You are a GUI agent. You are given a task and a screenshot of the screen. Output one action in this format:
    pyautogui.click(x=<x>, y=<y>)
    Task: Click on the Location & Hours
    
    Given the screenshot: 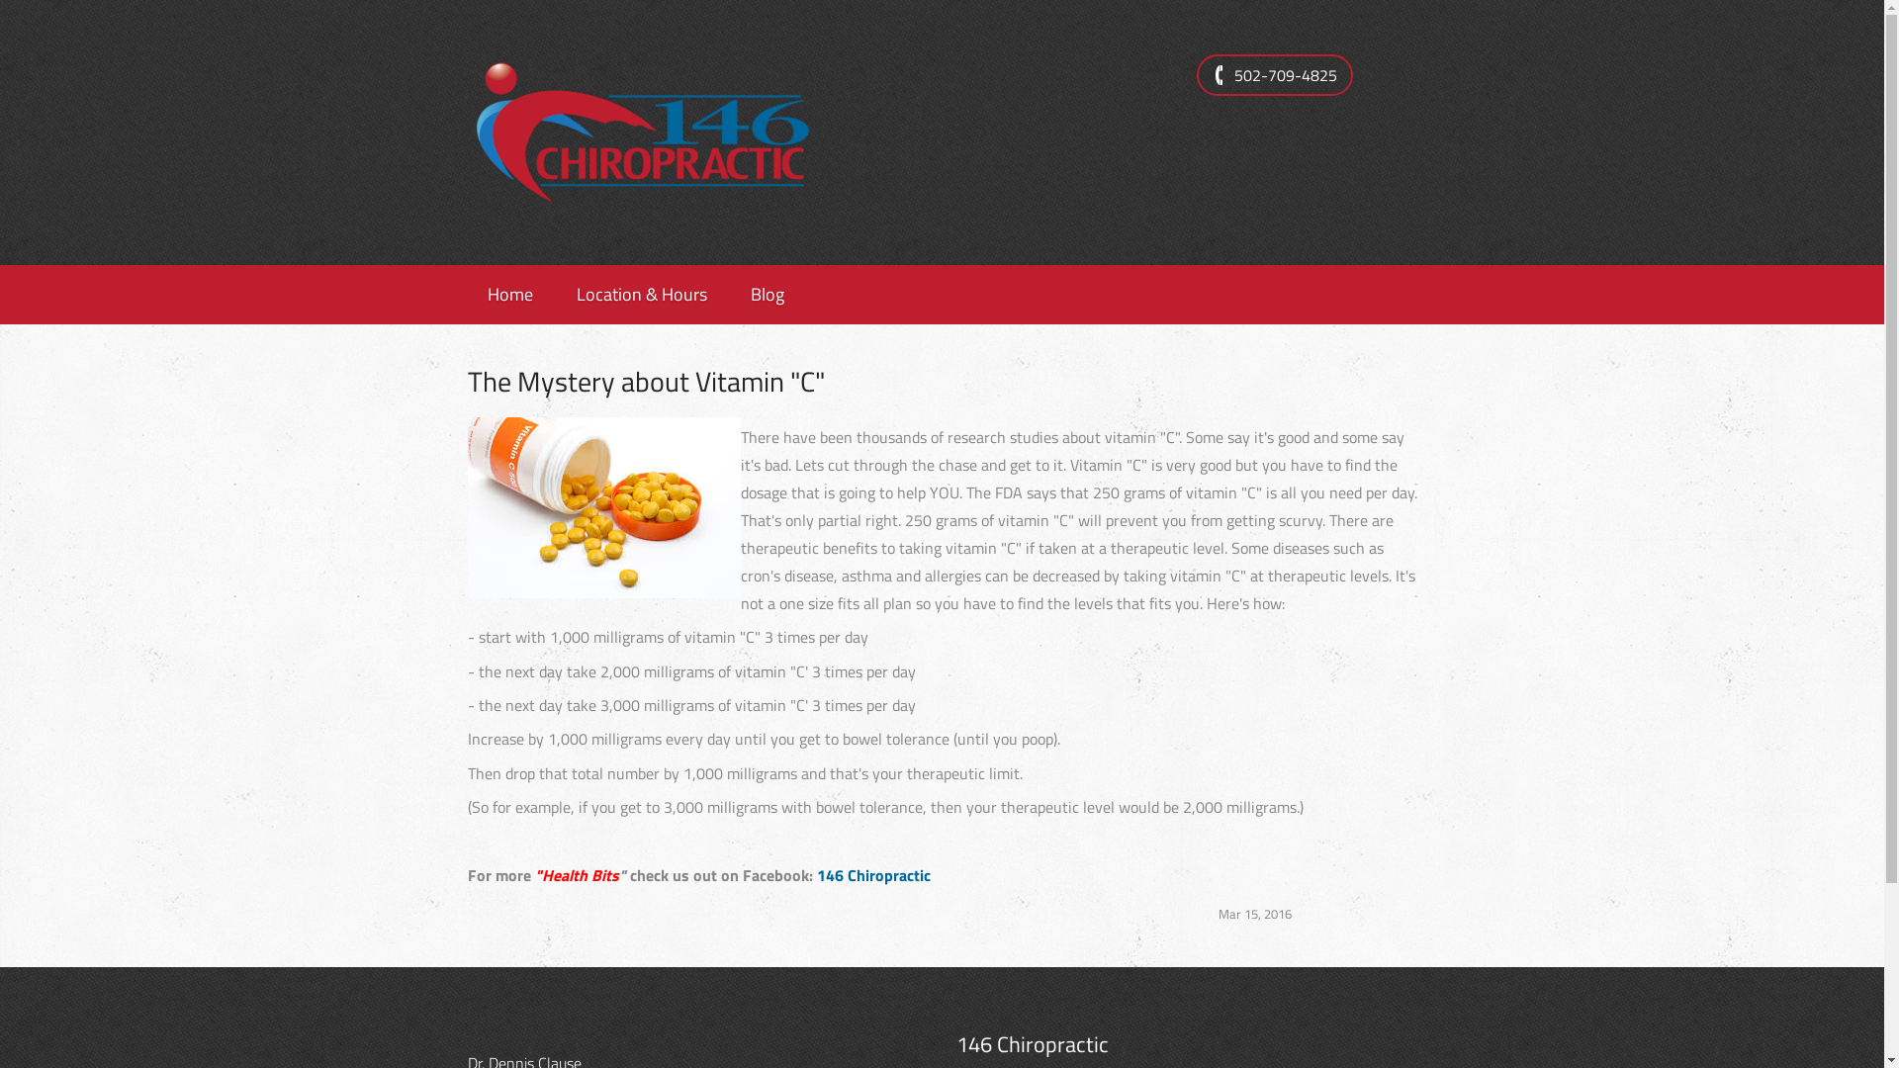 What is the action you would take?
    pyautogui.click(x=641, y=295)
    